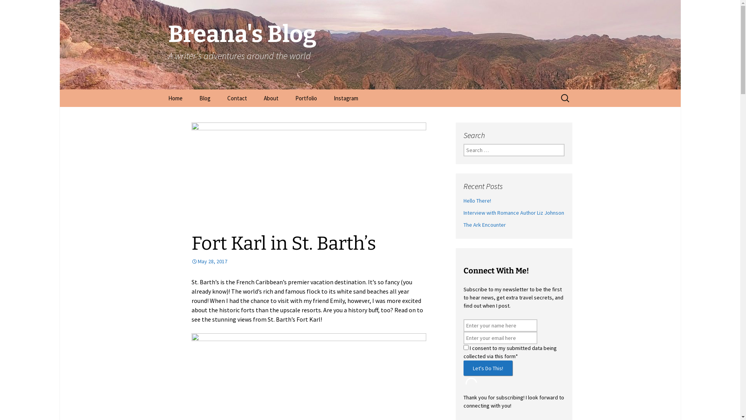 This screenshot has width=746, height=420. What do you see at coordinates (309, 261) in the screenshot?
I see `Expat` at bounding box center [309, 261].